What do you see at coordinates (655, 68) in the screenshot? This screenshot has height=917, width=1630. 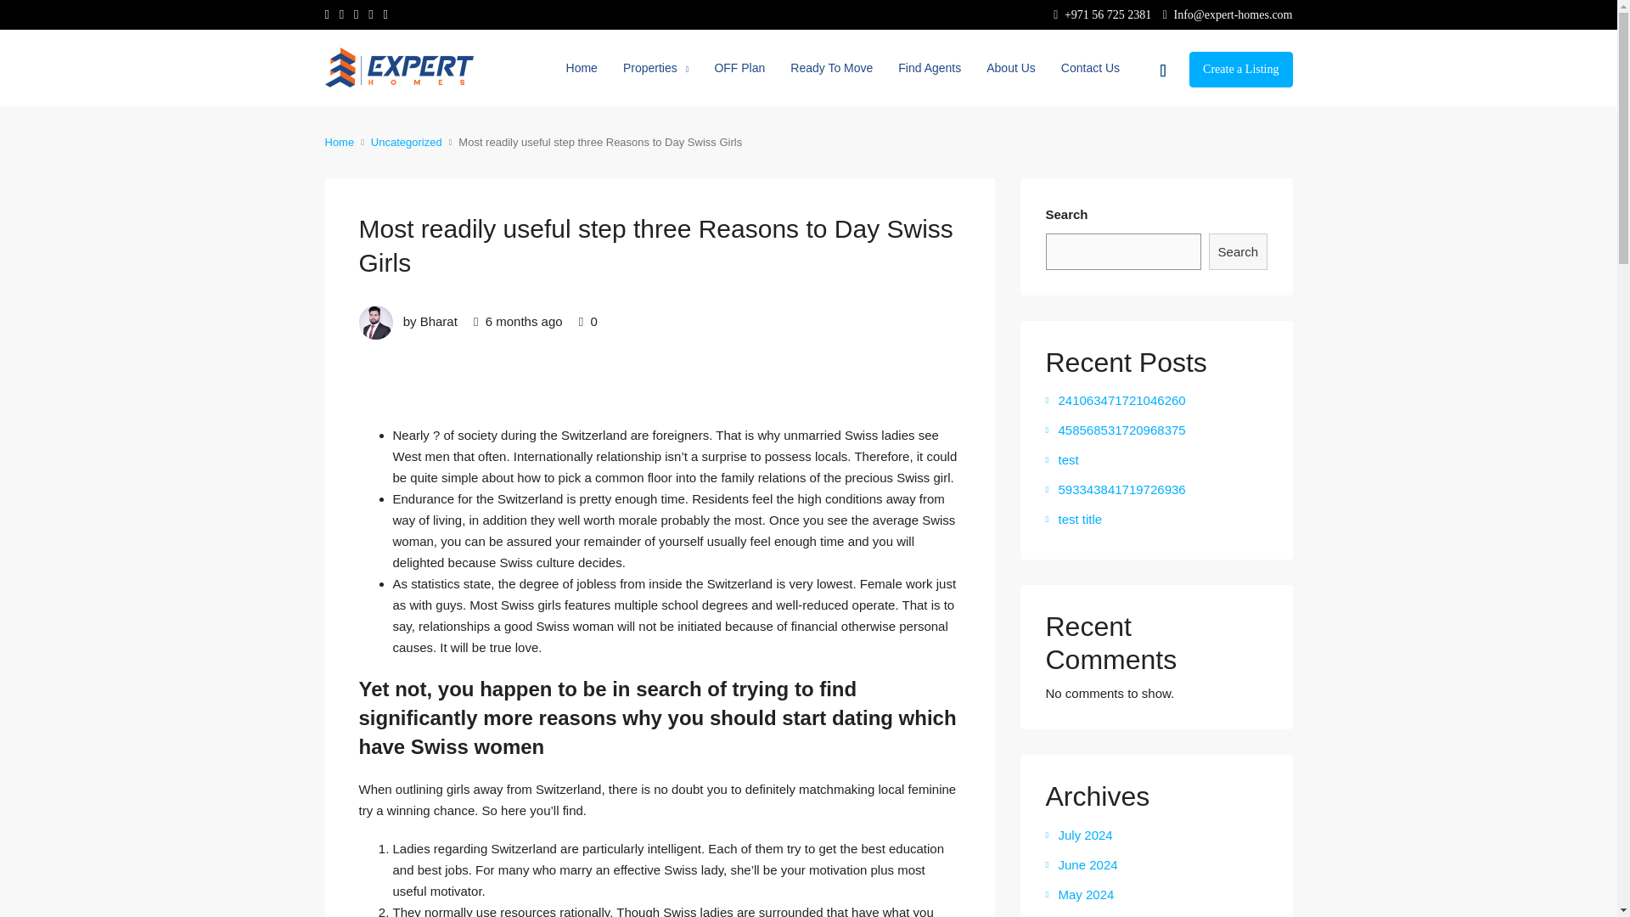 I see `Properties` at bounding box center [655, 68].